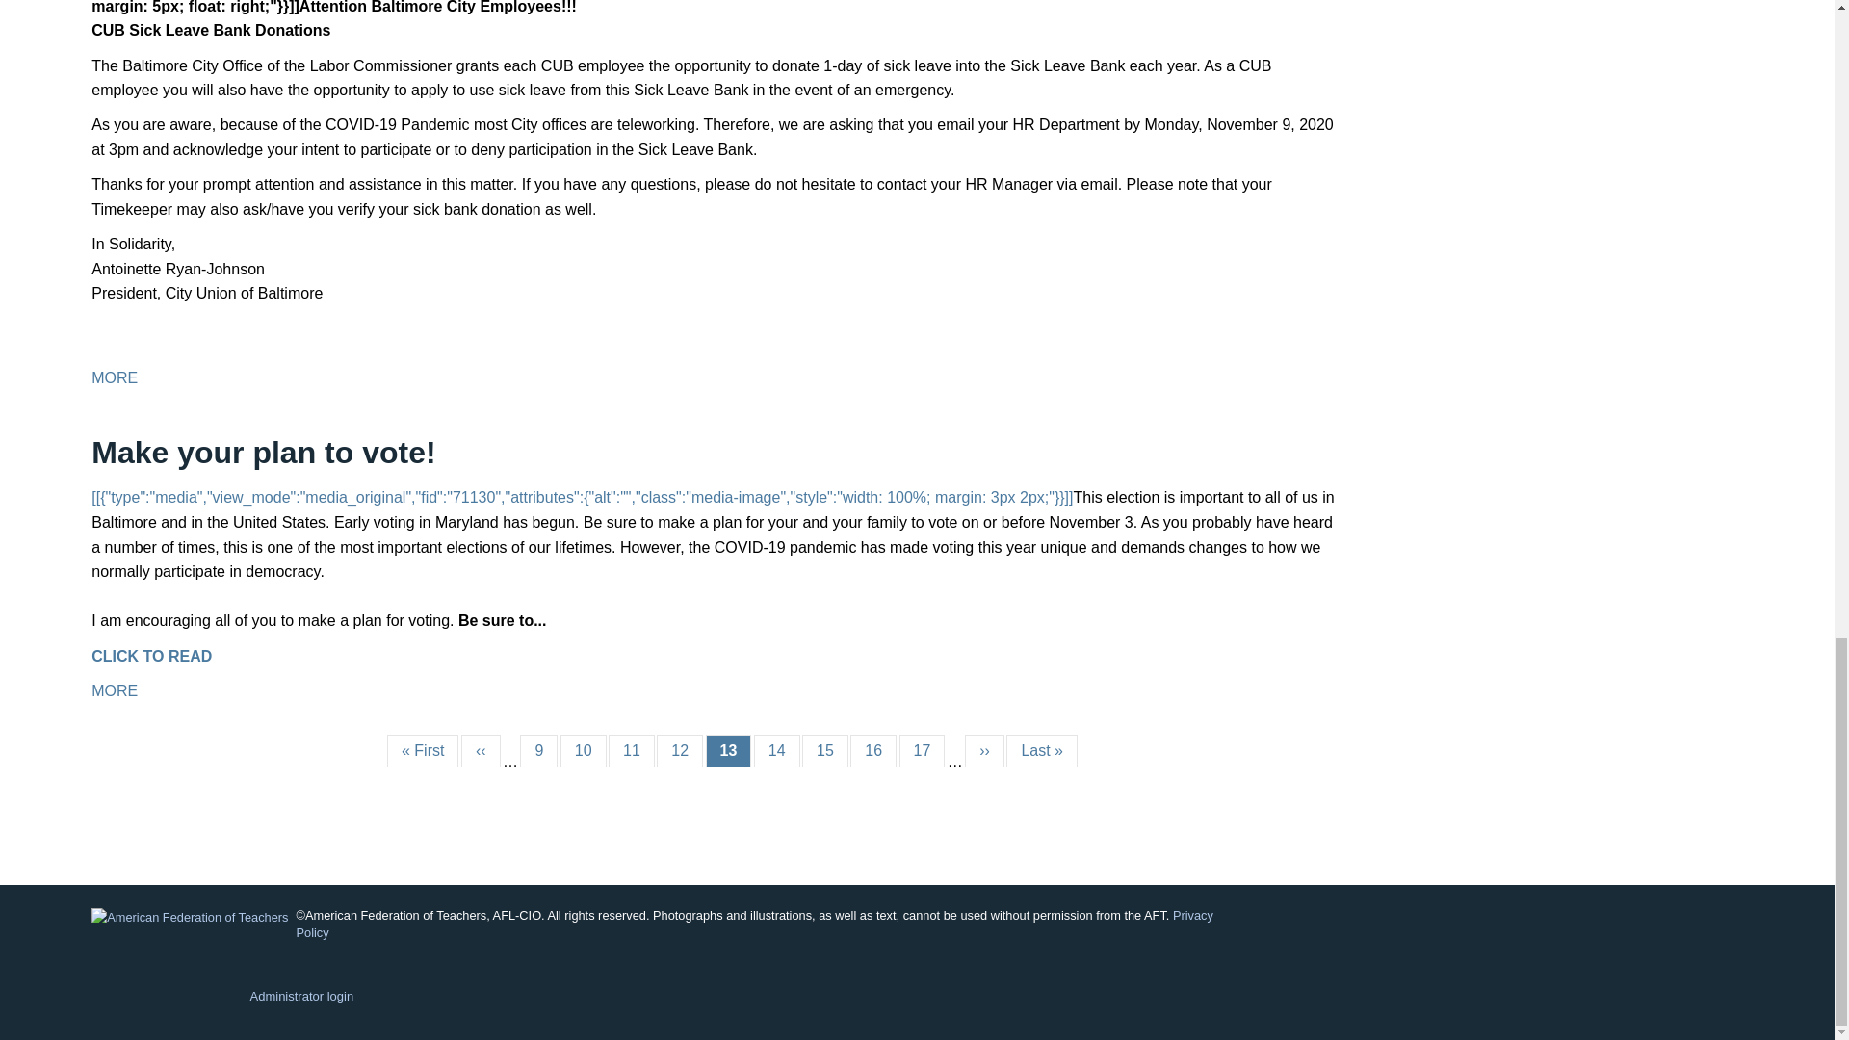 This screenshot has height=1040, width=1849. Describe the element at coordinates (825, 751) in the screenshot. I see `Go to page 15` at that location.